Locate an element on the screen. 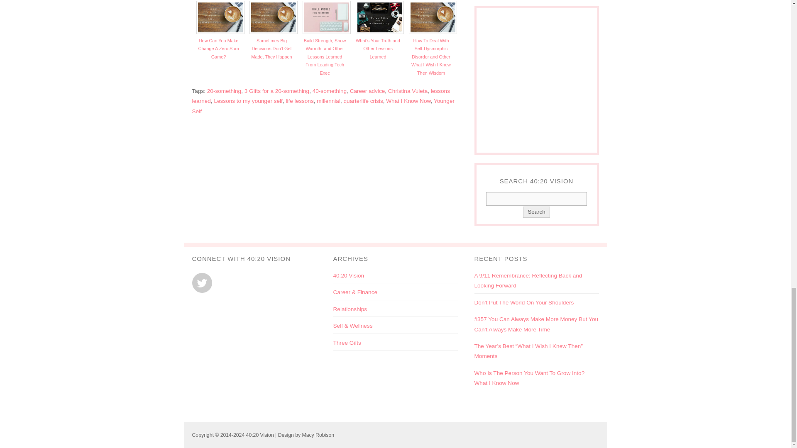 The image size is (797, 448). 40-something is located at coordinates (330, 90).